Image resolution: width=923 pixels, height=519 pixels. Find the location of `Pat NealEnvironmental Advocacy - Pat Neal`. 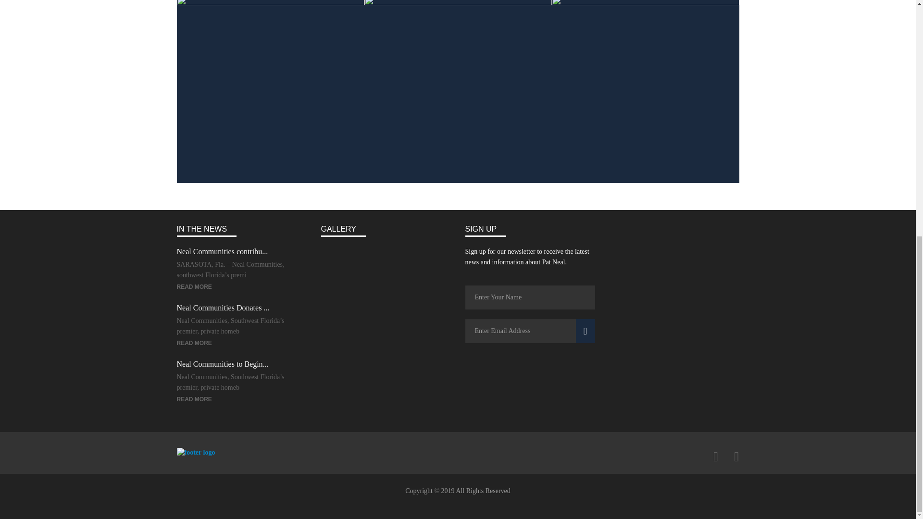

Pat NealEnvironmental Advocacy - Pat Neal is located at coordinates (196, 453).